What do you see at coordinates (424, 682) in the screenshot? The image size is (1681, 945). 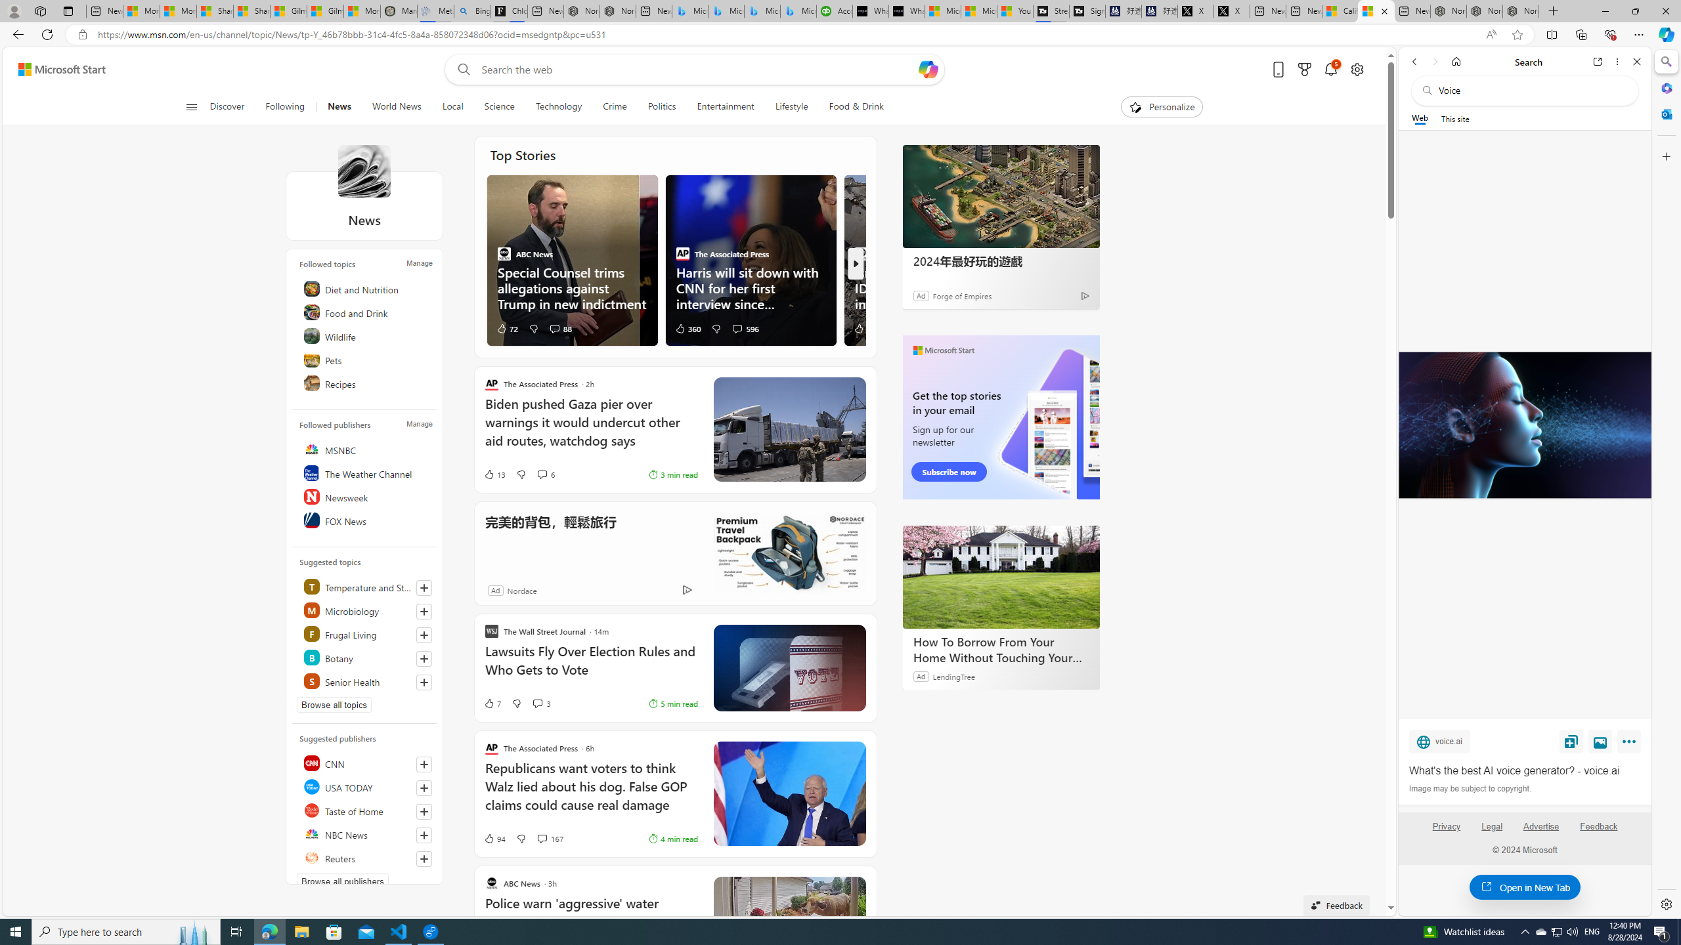 I see `Follow this topic` at bounding box center [424, 682].